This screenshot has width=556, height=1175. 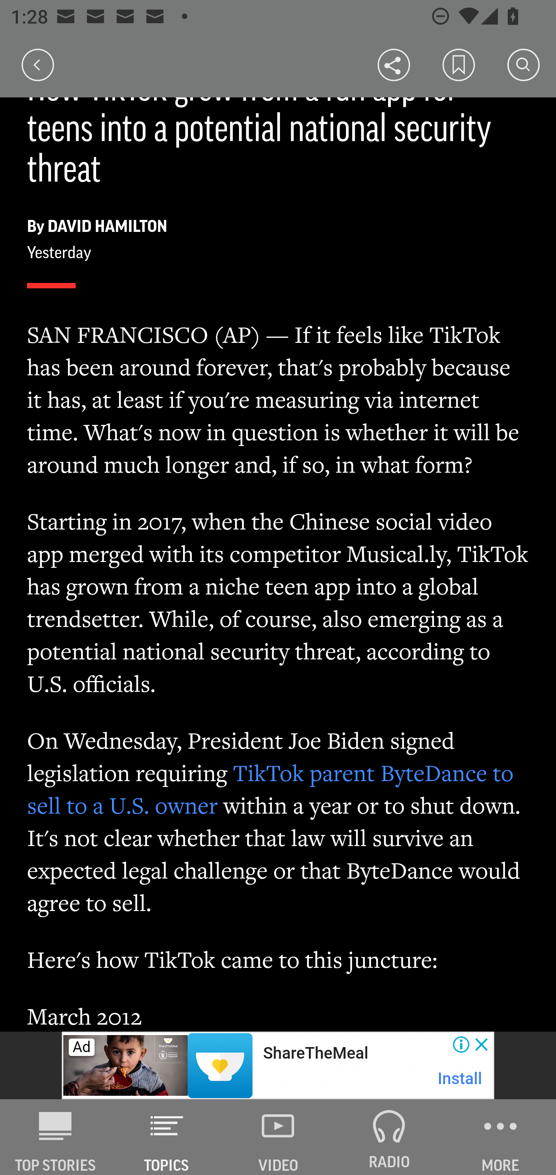 I want to click on MORE, so click(x=500, y=1137).